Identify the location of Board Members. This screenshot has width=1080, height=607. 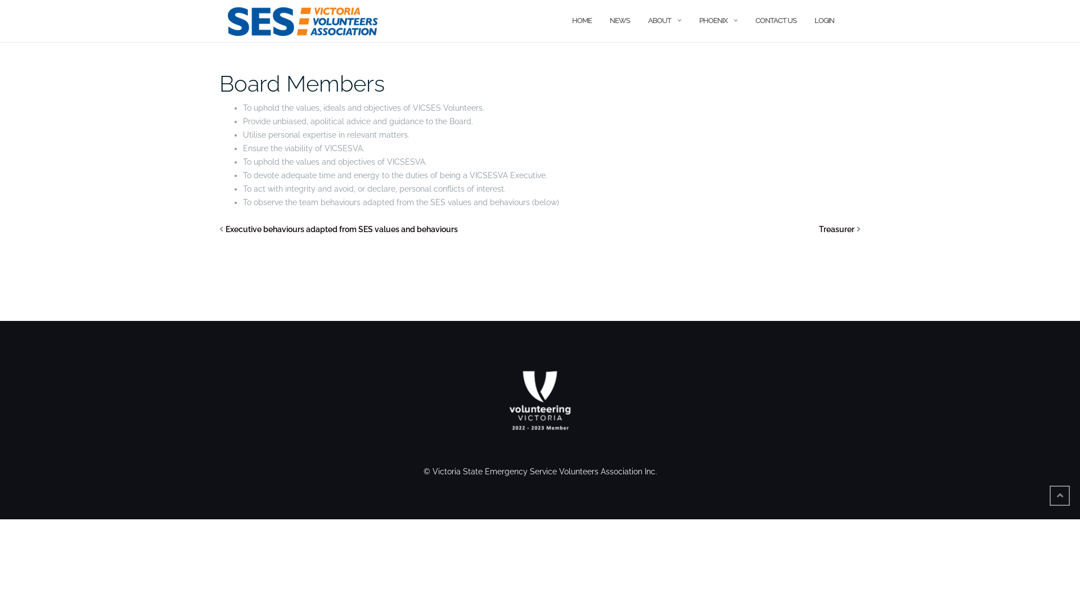
(302, 83).